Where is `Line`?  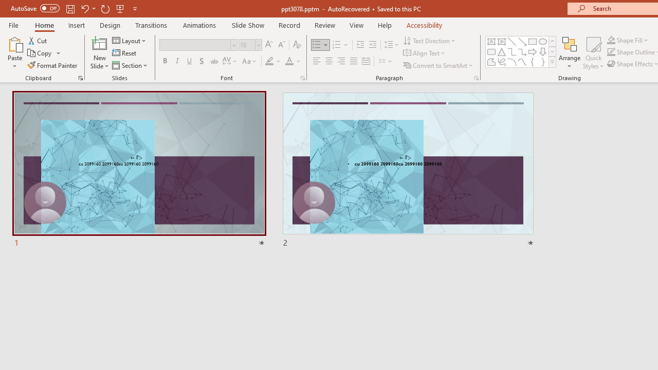
Line is located at coordinates (512, 41).